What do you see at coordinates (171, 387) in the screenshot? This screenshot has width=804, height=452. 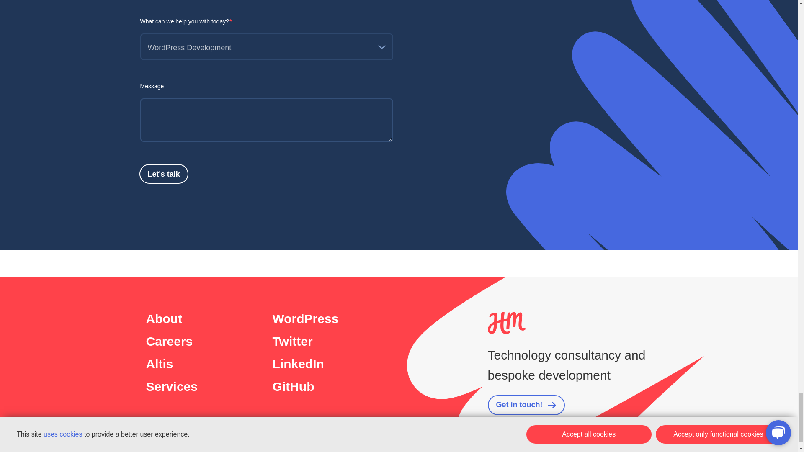 I see `Services` at bounding box center [171, 387].